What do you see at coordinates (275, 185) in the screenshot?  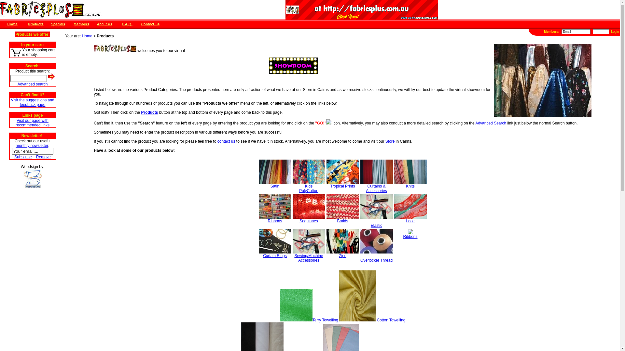 I see `Satin` at bounding box center [275, 185].